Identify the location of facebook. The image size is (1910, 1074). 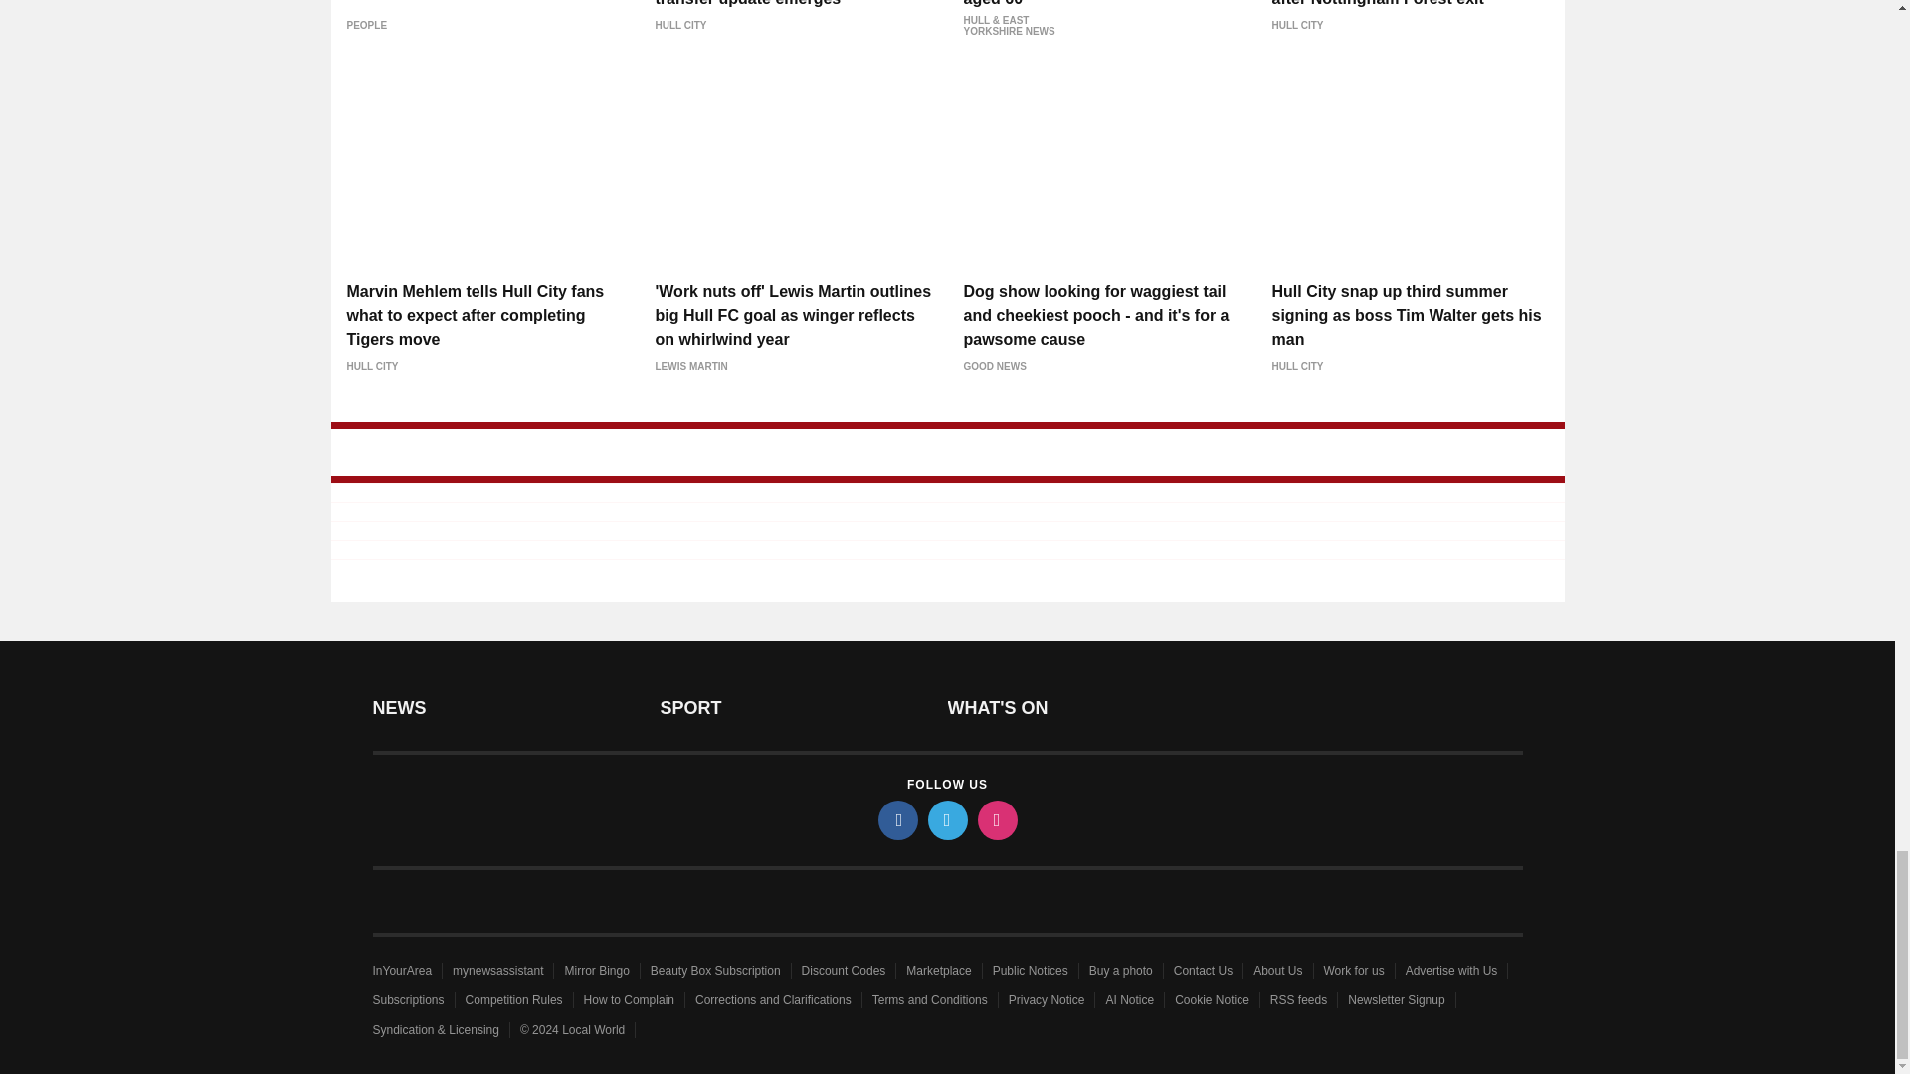
(896, 819).